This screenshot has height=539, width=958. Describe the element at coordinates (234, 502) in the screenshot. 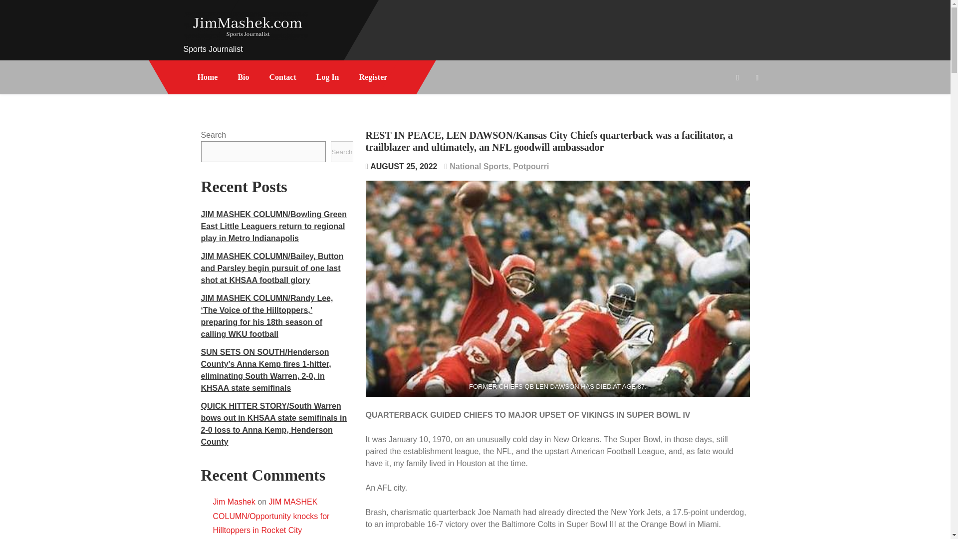

I see `Jim Mashek` at that location.